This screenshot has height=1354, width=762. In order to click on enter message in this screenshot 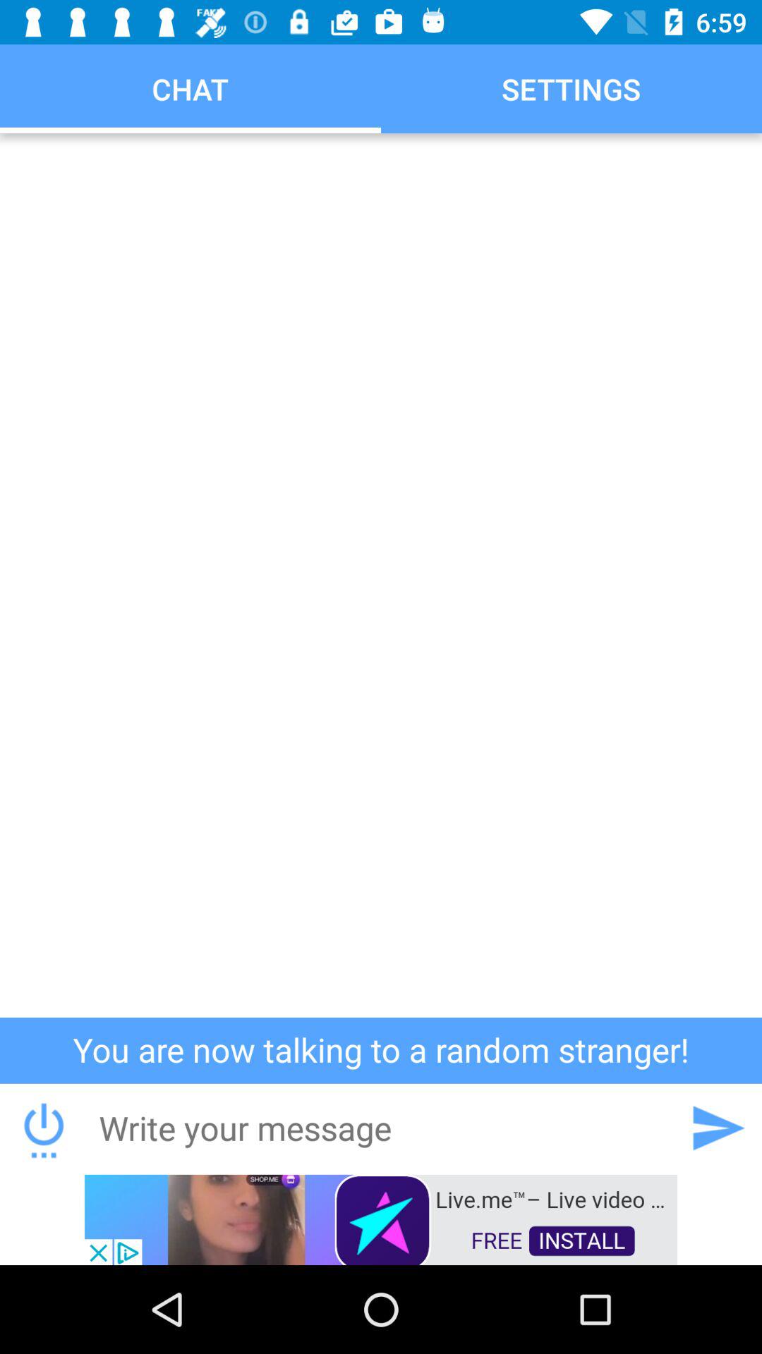, I will do `click(380, 1128)`.